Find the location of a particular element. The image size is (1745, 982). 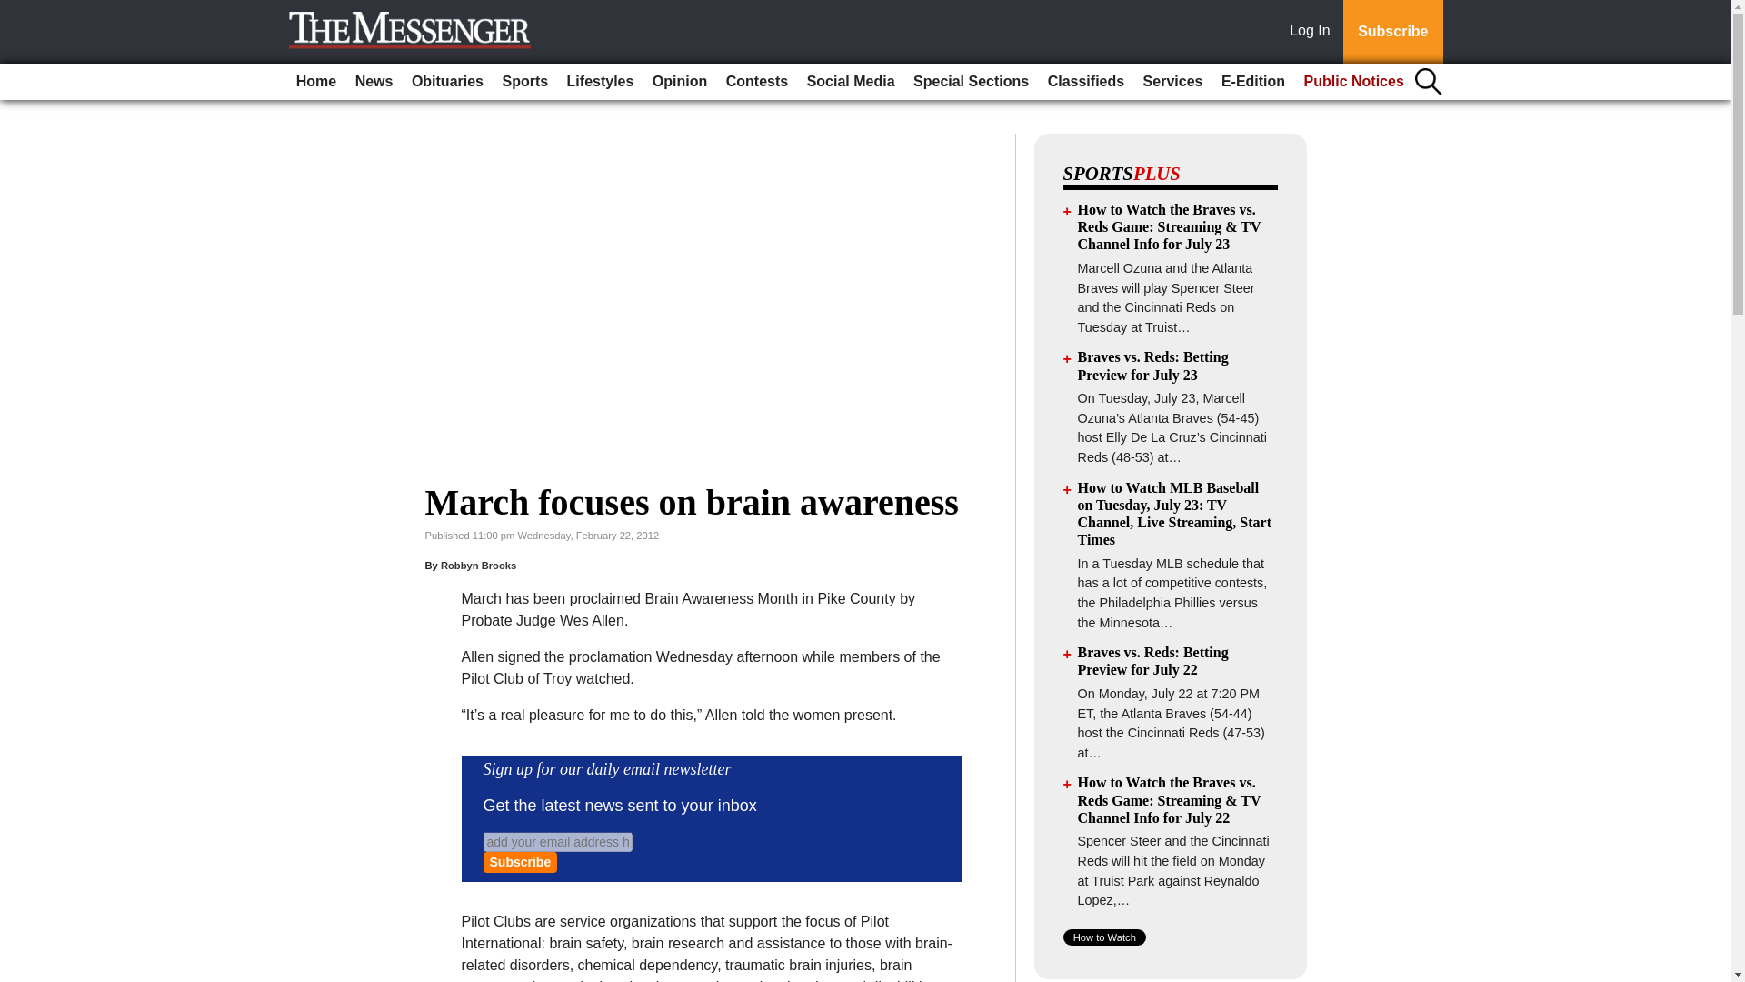

News is located at coordinates (374, 82).